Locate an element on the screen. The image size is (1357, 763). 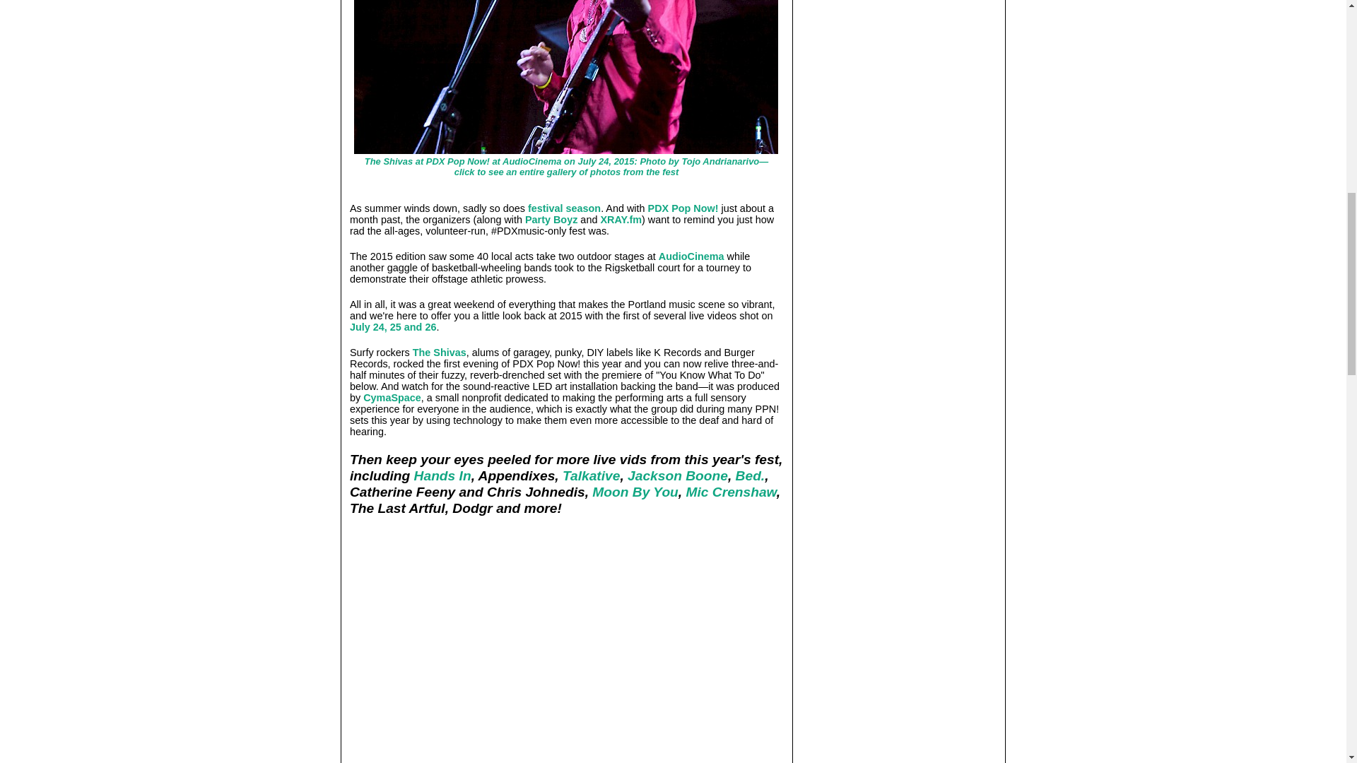
AudioCinema is located at coordinates (691, 256).